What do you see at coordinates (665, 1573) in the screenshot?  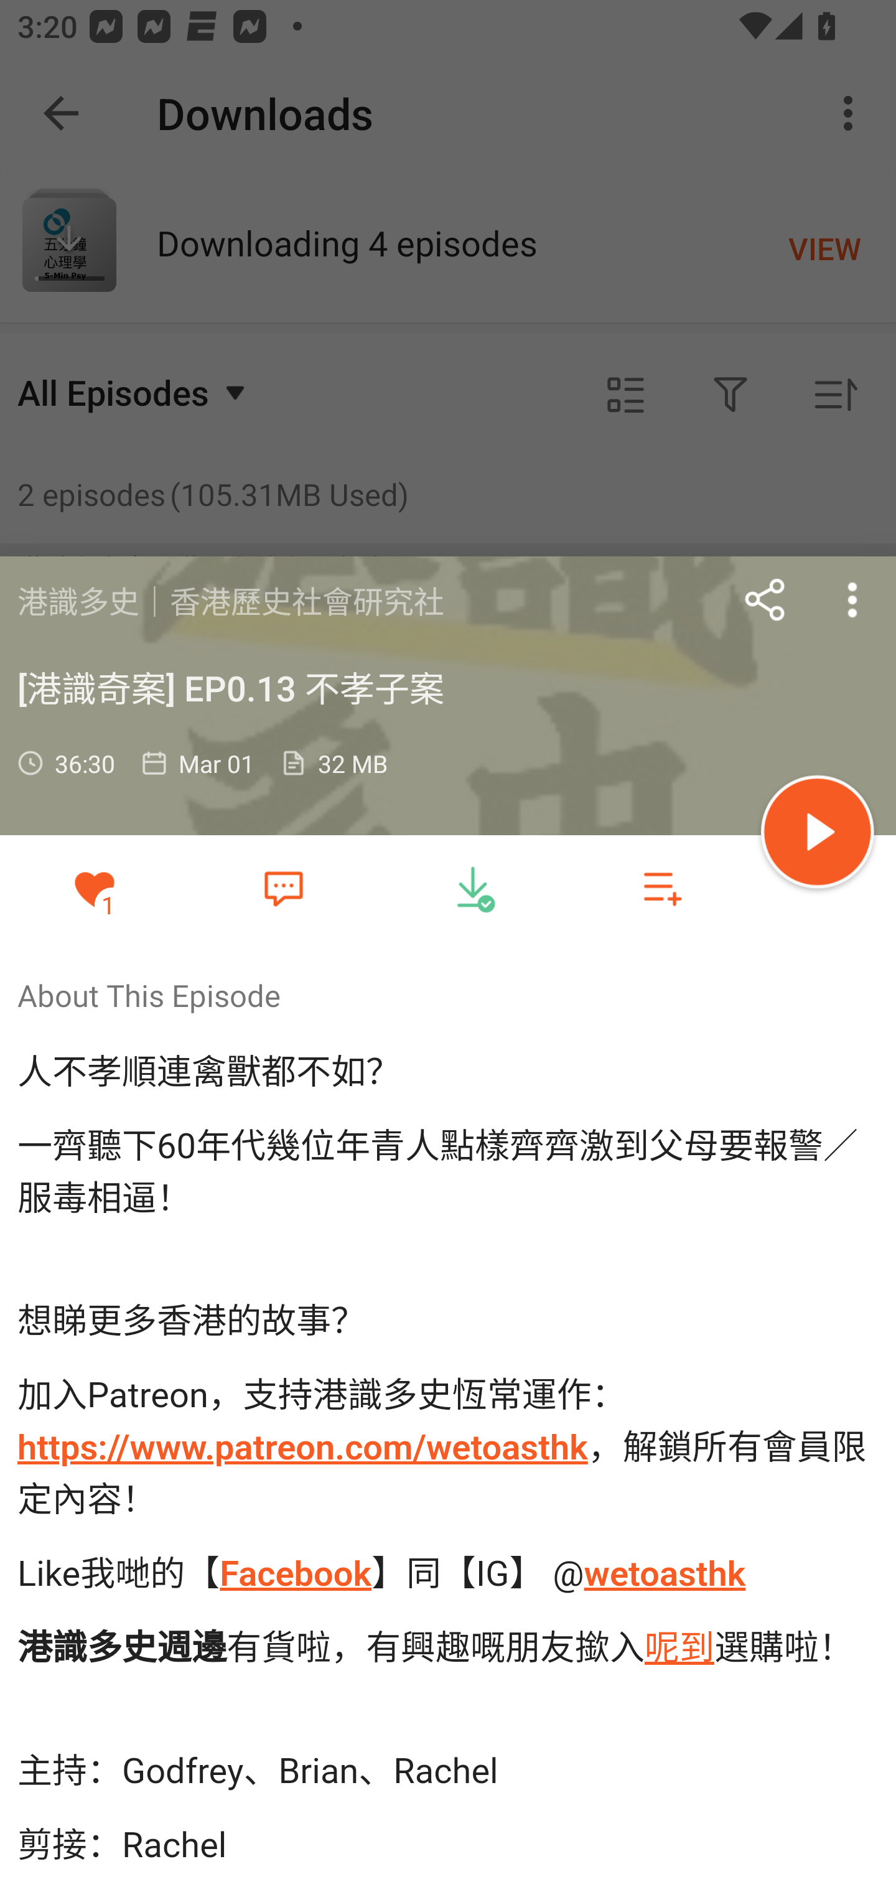 I see `⁠⁠⁠⁠wetoasthk⁠⁠⁠⁠` at bounding box center [665, 1573].